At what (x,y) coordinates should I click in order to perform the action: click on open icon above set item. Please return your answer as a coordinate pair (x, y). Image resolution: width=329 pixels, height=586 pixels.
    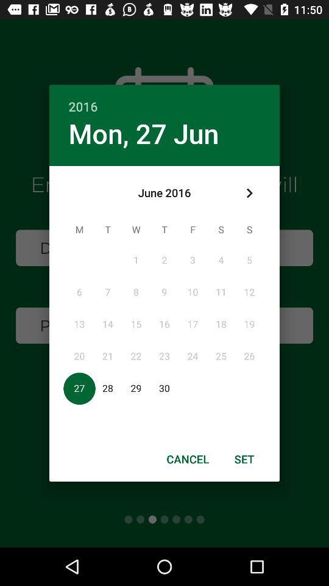
    Looking at the image, I should click on (249, 193).